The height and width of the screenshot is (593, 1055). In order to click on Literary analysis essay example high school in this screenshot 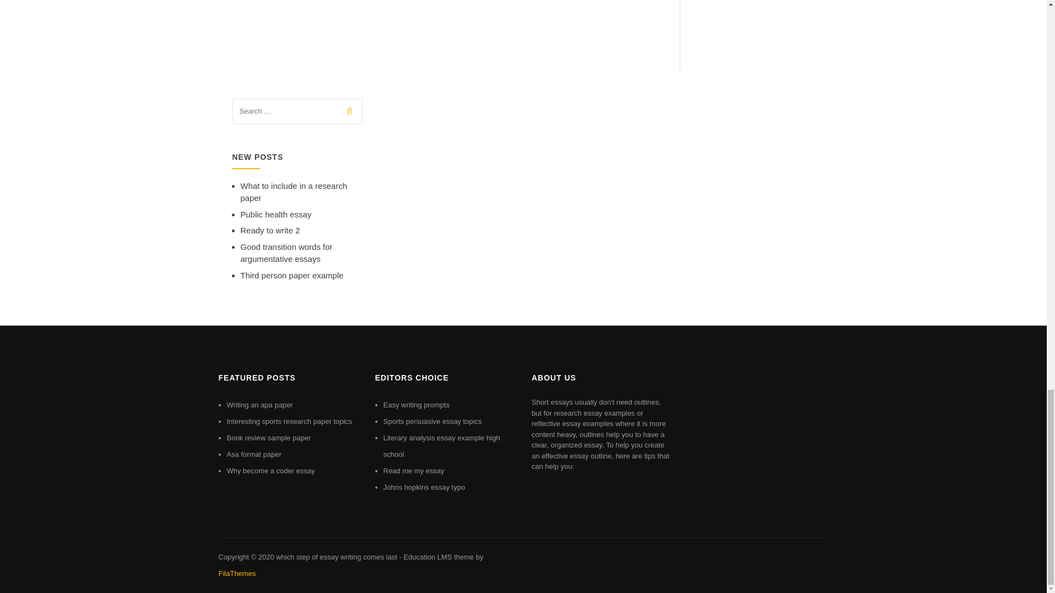, I will do `click(442, 446)`.